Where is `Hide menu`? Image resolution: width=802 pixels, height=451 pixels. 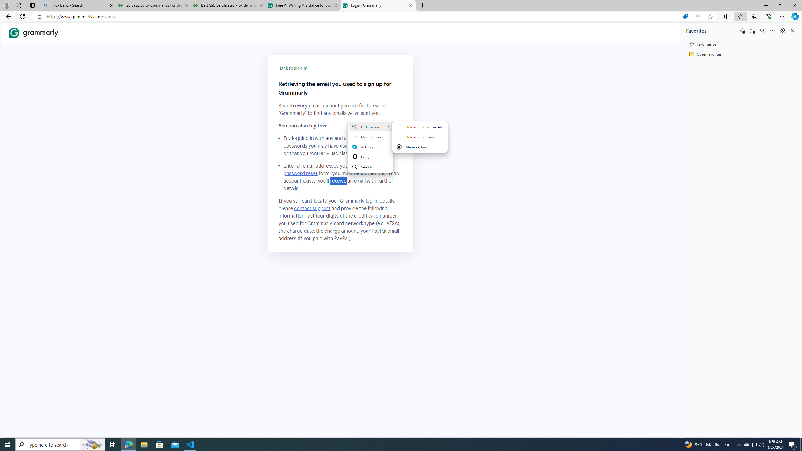
Hide menu is located at coordinates (371, 127).